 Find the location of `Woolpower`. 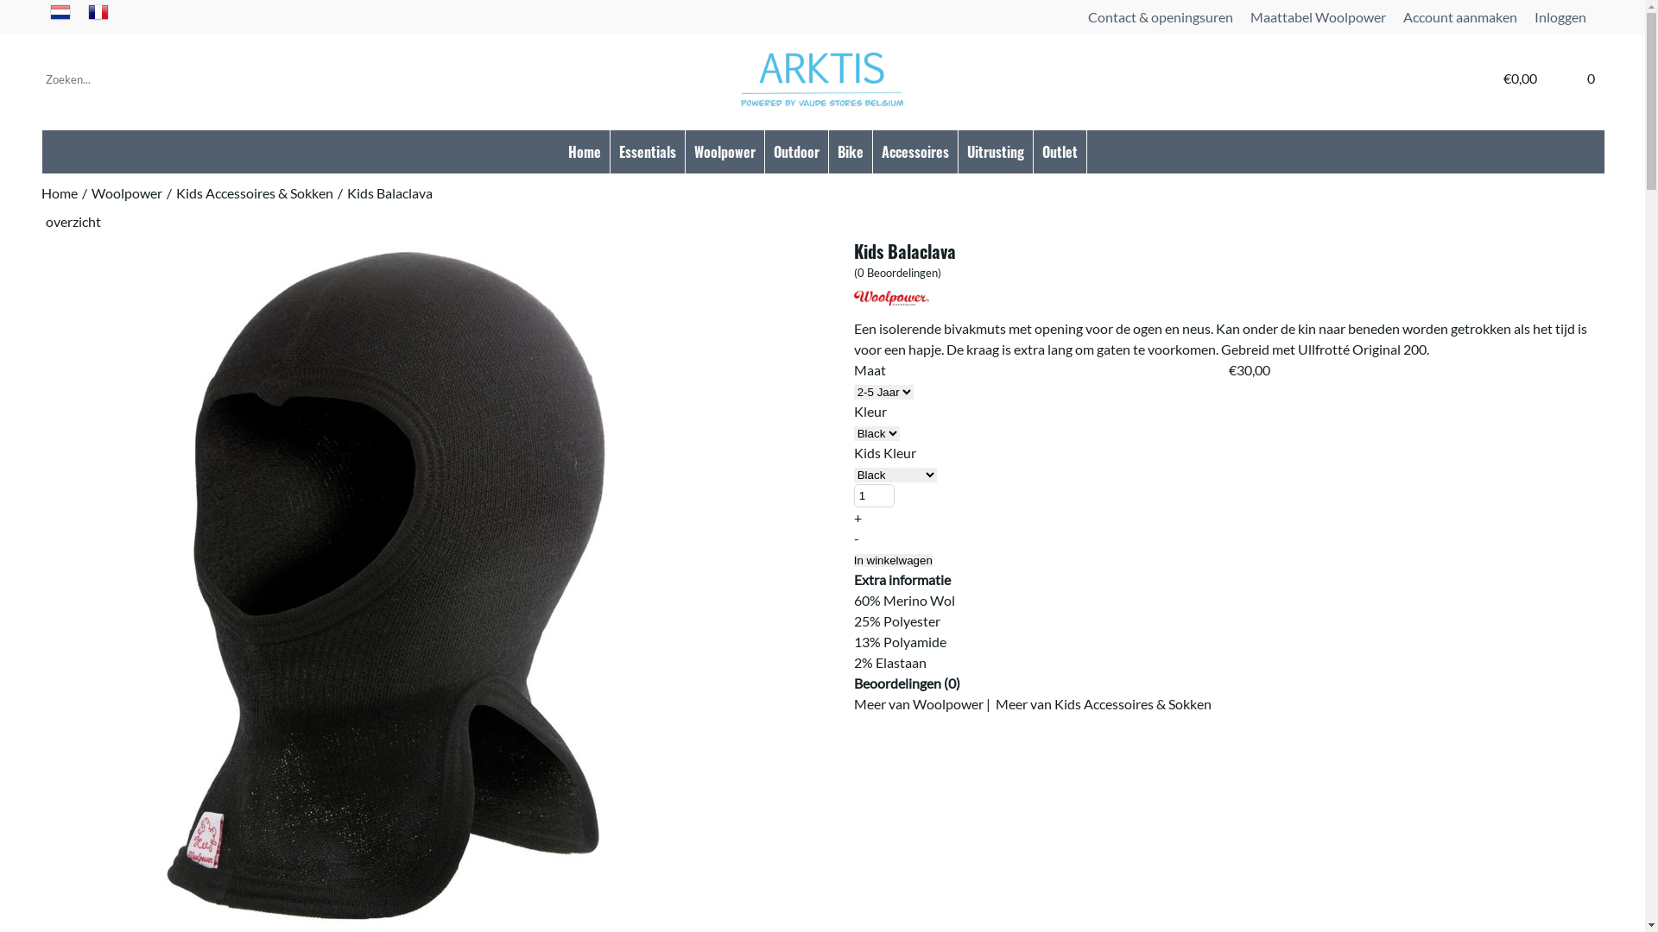

Woolpower is located at coordinates (725, 152).